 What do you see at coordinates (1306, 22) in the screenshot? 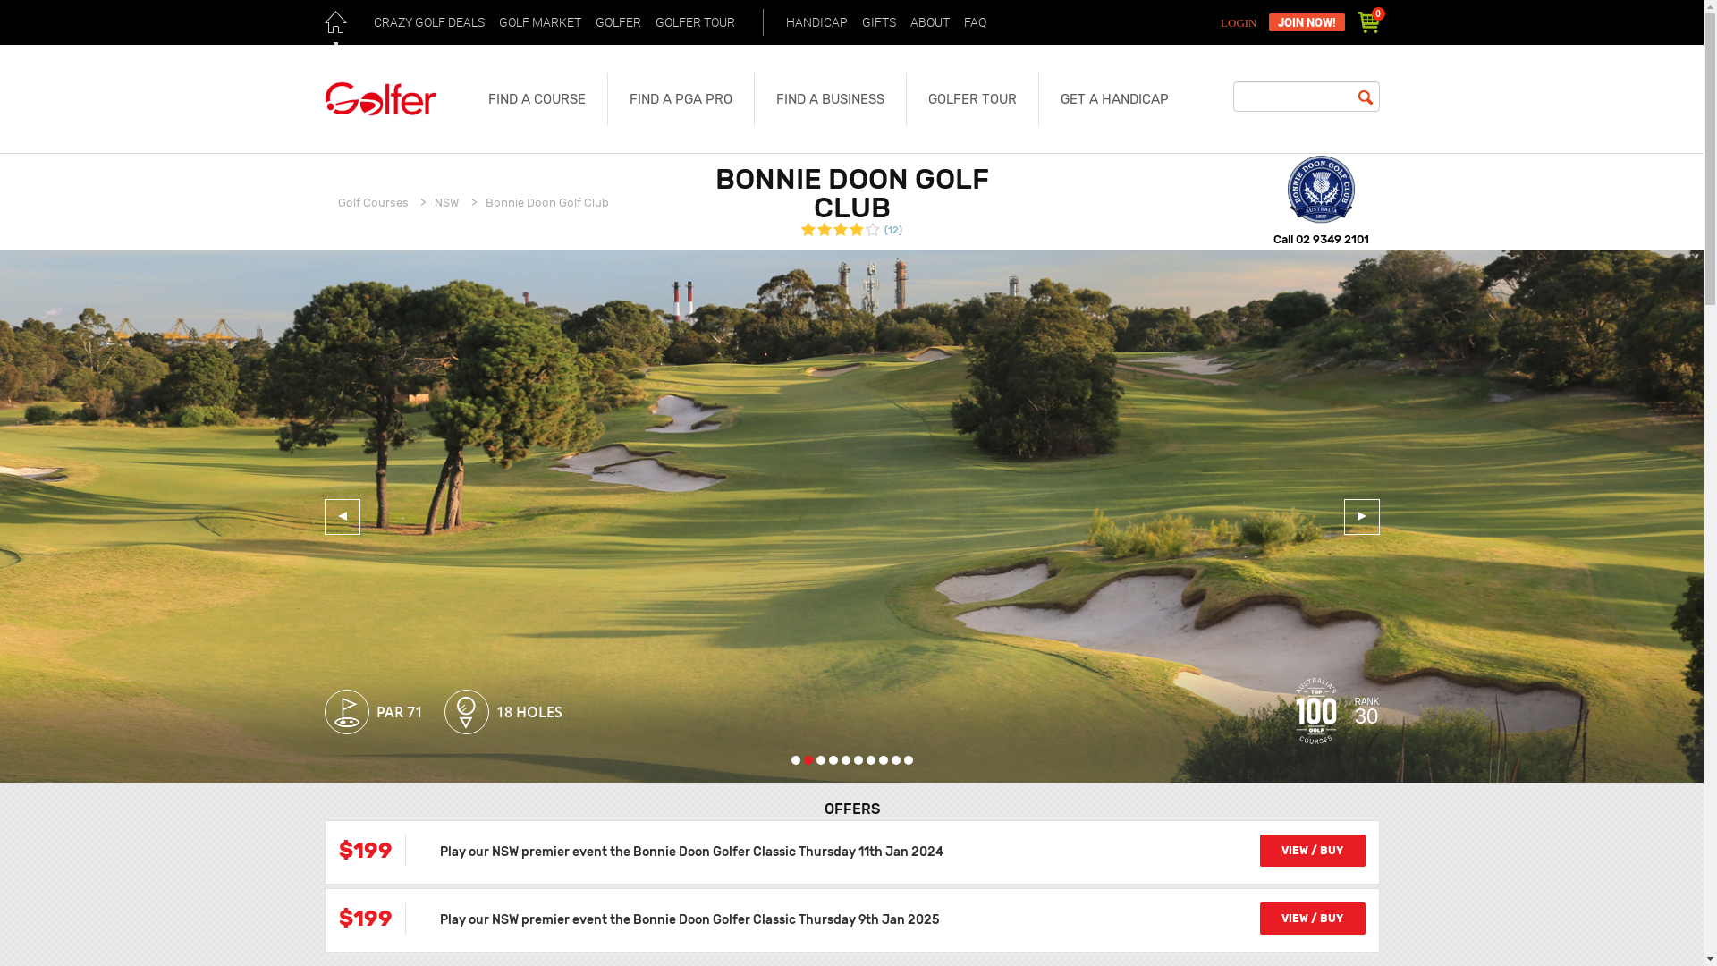
I see `JOIN NOW!` at bounding box center [1306, 22].